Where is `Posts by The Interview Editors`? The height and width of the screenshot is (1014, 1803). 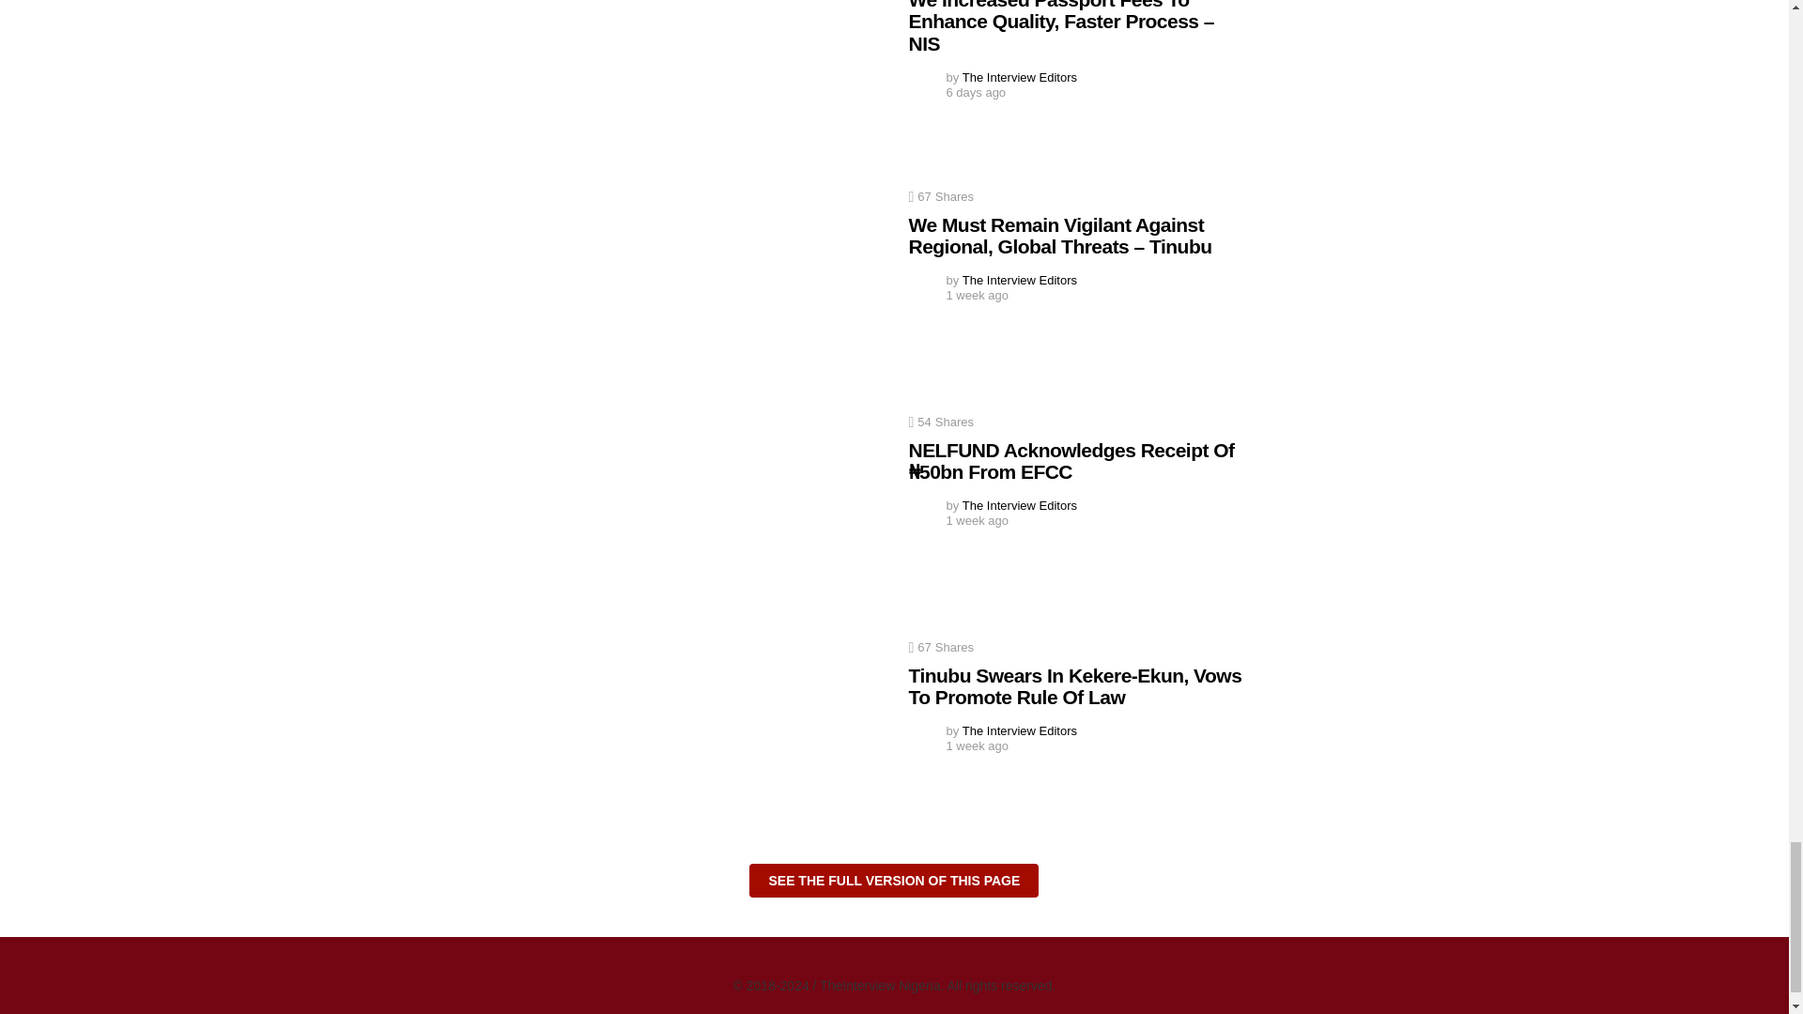 Posts by The Interview Editors is located at coordinates (1020, 280).